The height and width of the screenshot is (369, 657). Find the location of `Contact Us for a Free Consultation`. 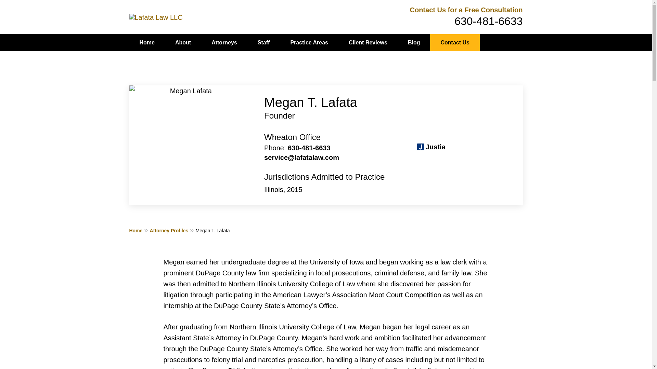

Contact Us for a Free Consultation is located at coordinates (466, 10).